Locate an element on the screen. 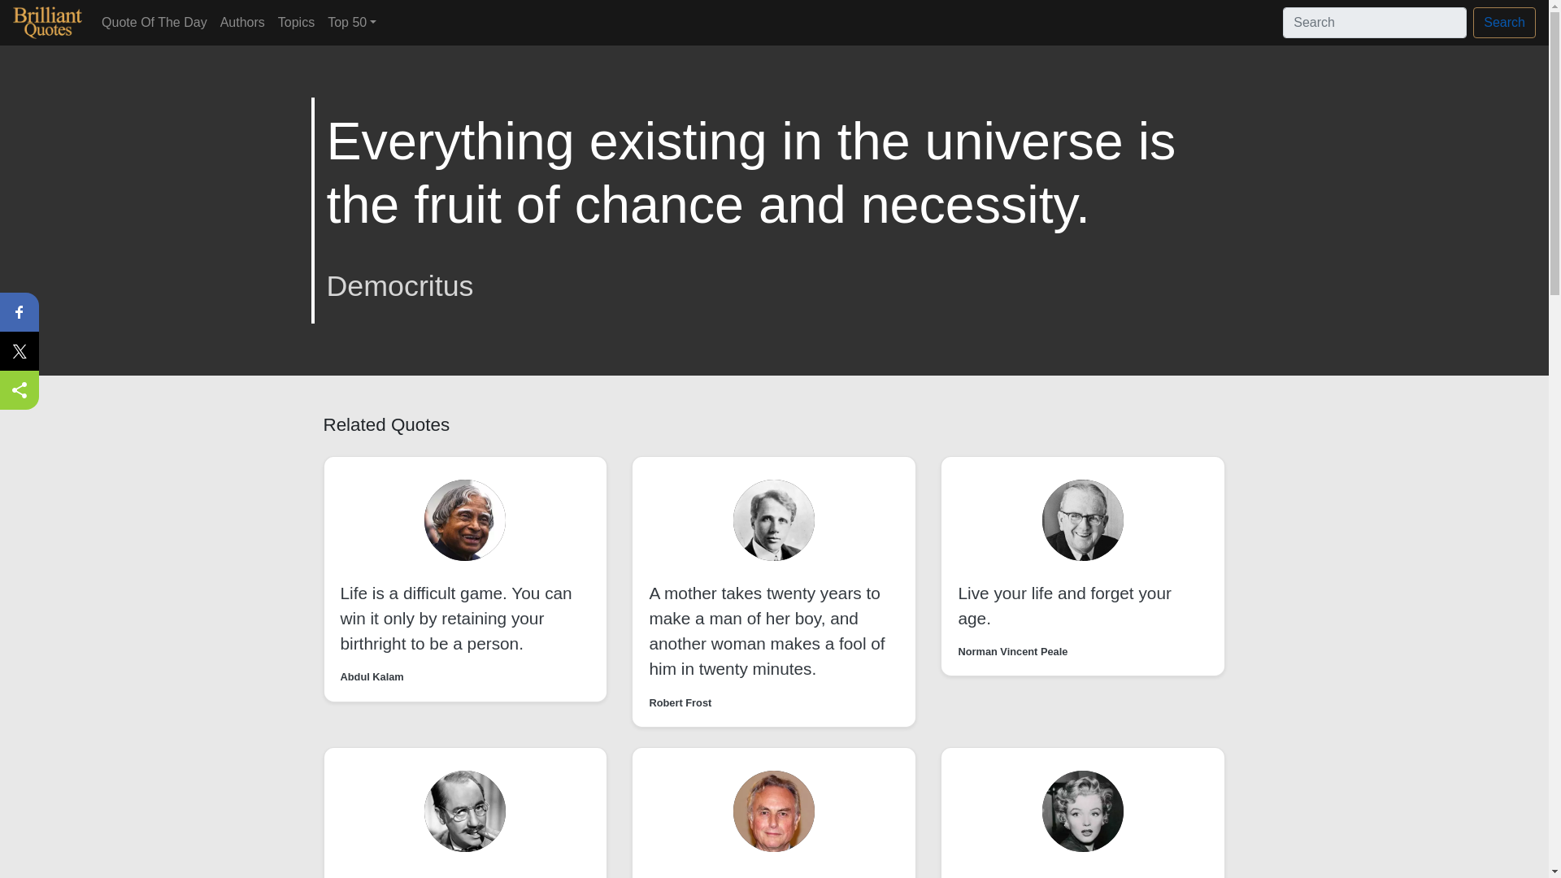 Image resolution: width=1561 pixels, height=878 pixels. Topics is located at coordinates (296, 22).